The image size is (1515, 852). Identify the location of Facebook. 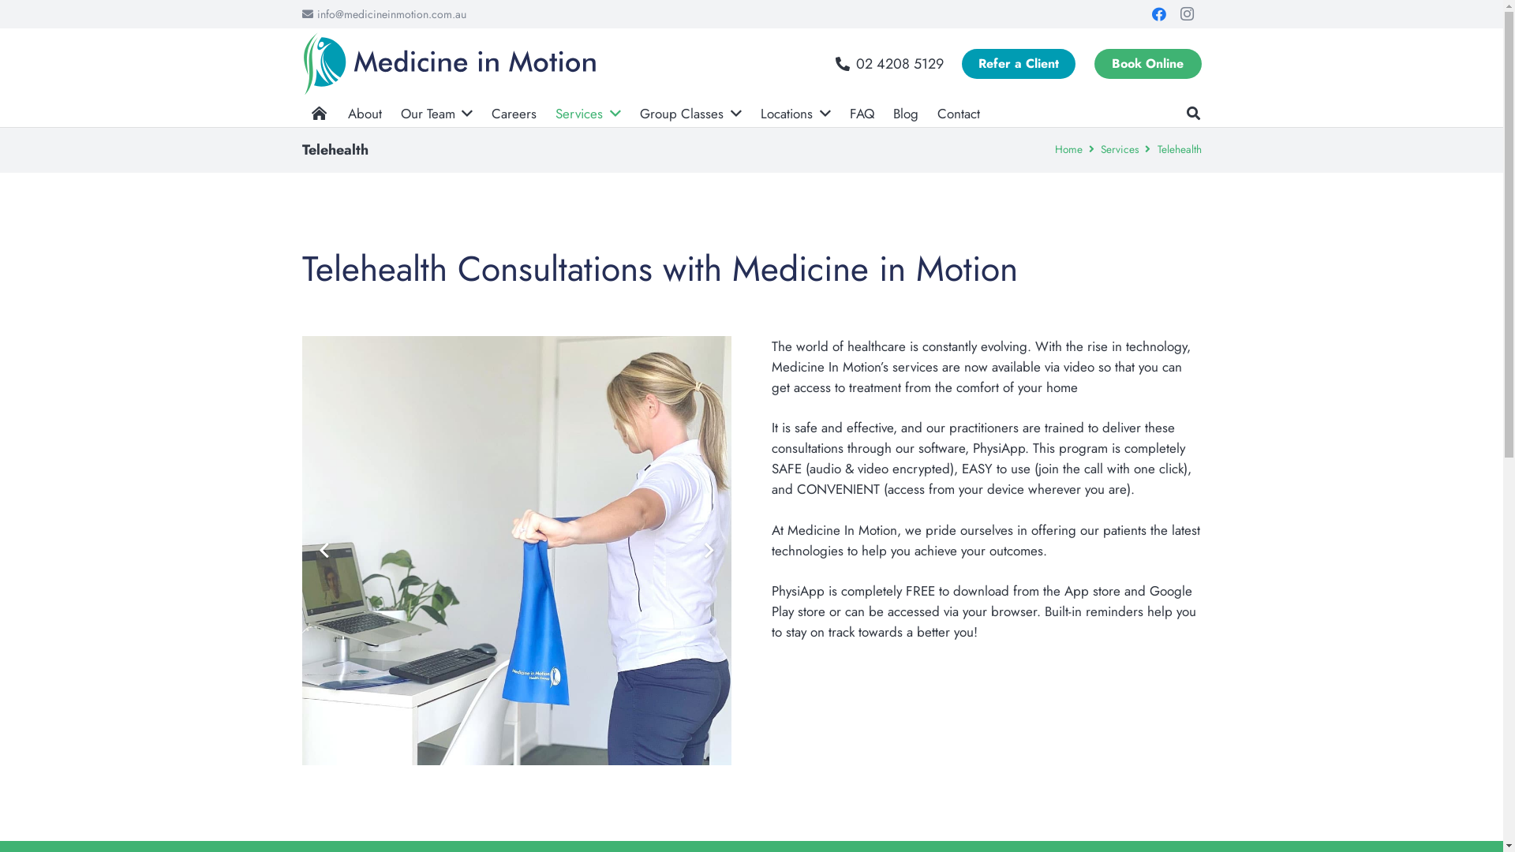
(1037, 696).